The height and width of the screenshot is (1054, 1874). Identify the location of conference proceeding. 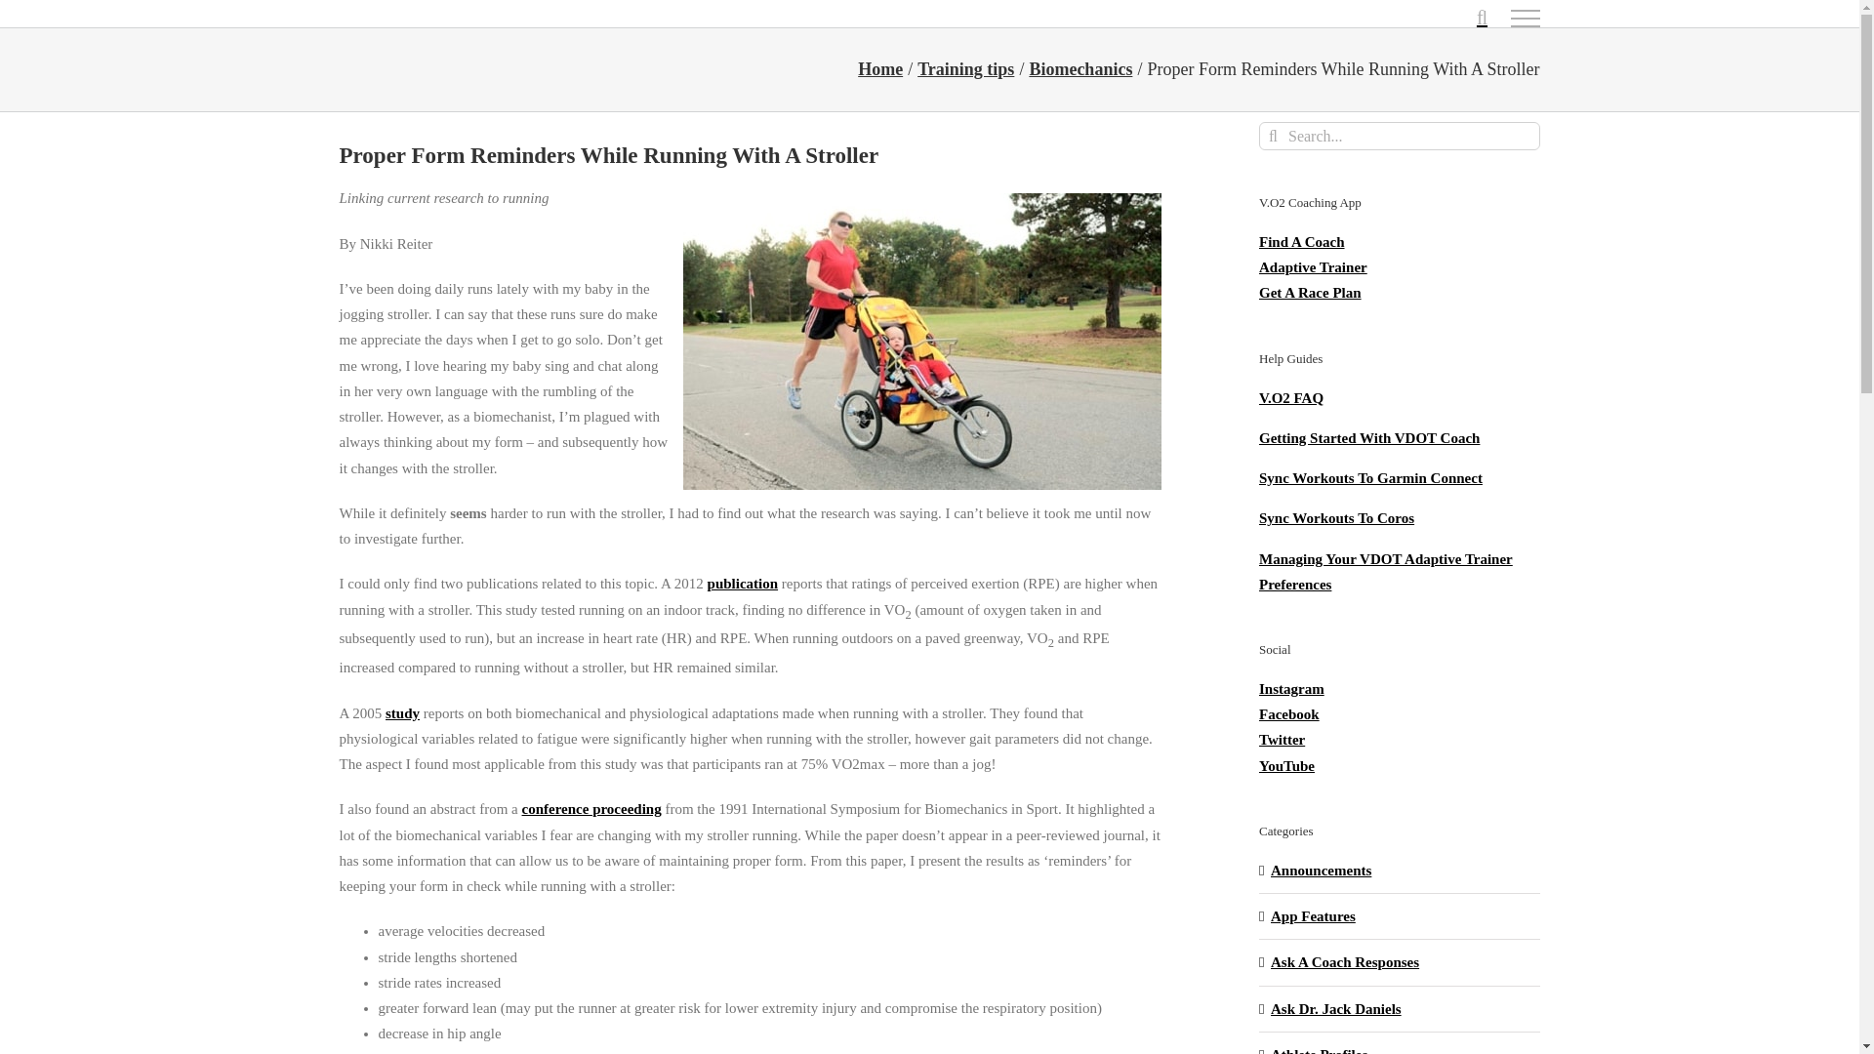
(591, 808).